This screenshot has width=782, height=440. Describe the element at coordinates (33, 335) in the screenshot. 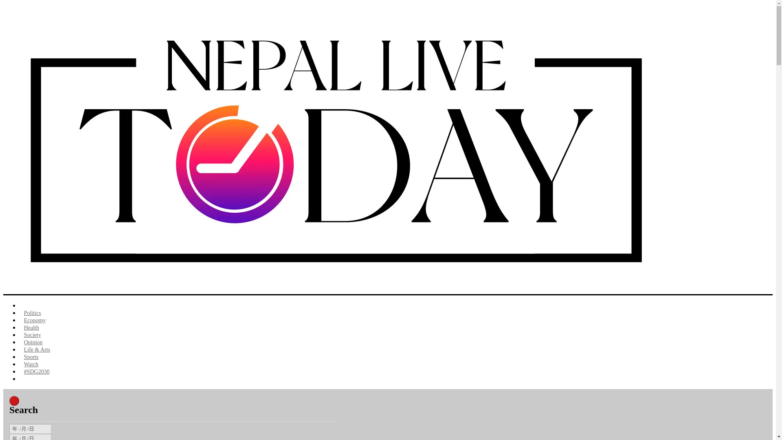

I see `Society` at that location.